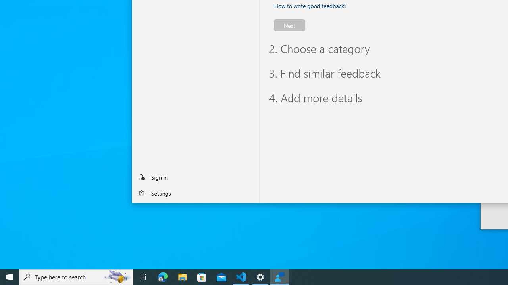 This screenshot has height=285, width=508. I want to click on Sign in, so click(195, 177).